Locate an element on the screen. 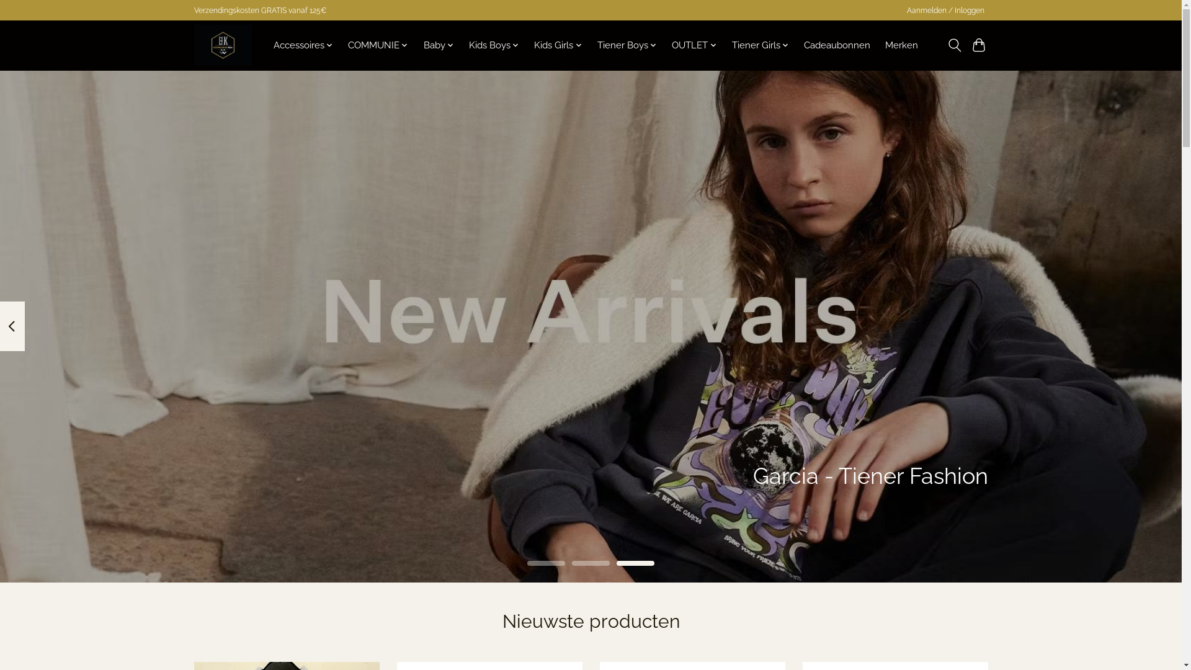  Accessoires is located at coordinates (303, 45).